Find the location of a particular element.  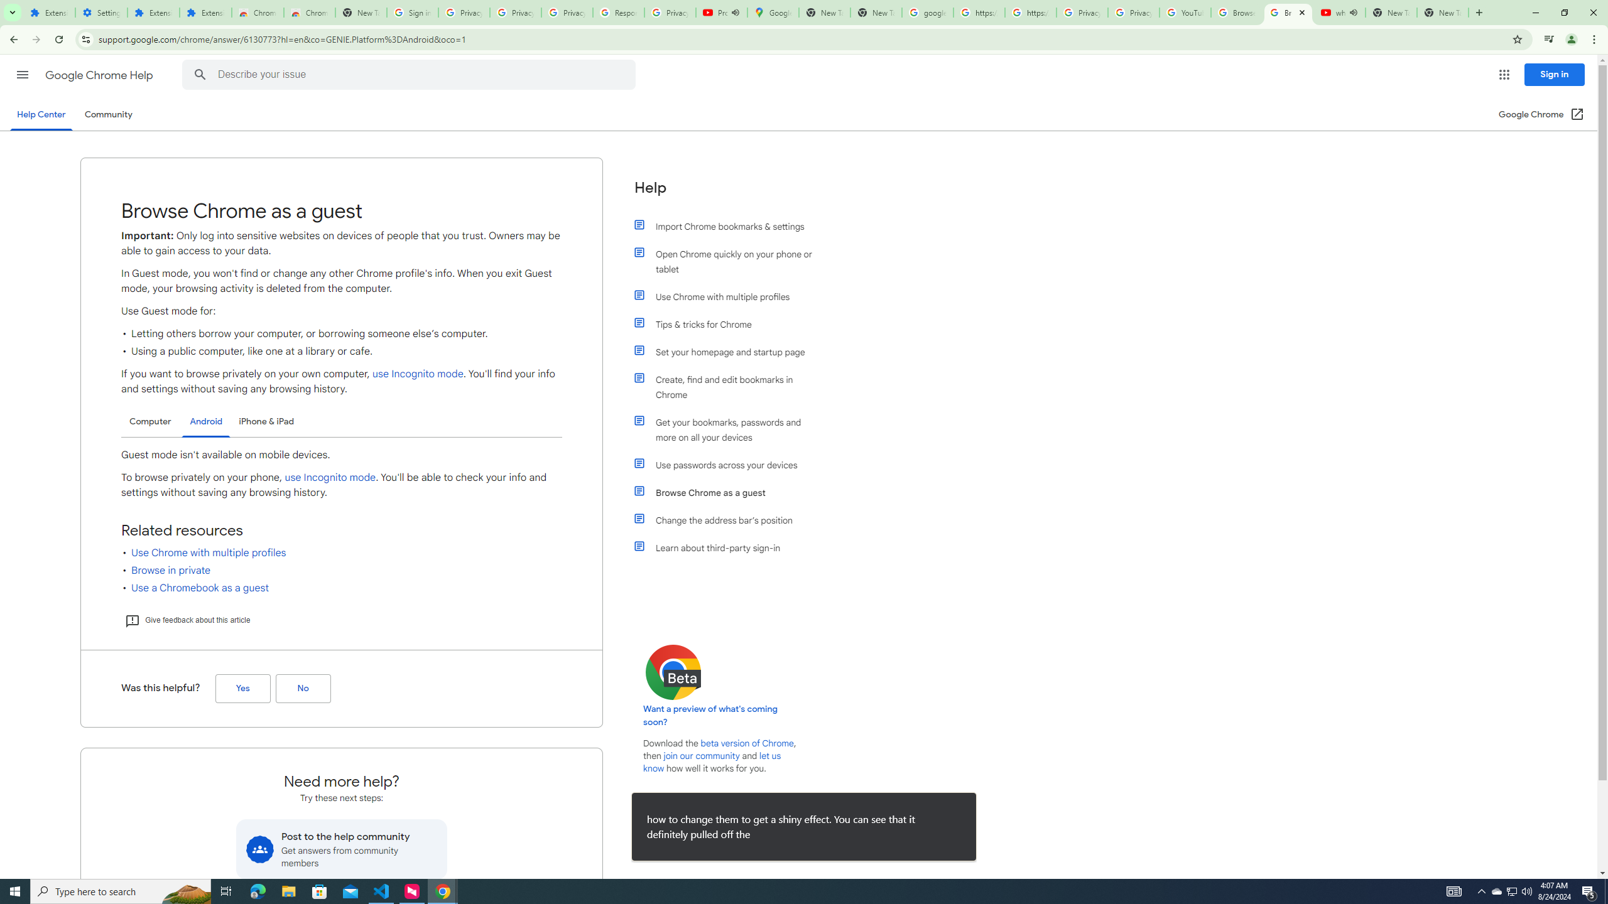

join our community is located at coordinates (701, 756).